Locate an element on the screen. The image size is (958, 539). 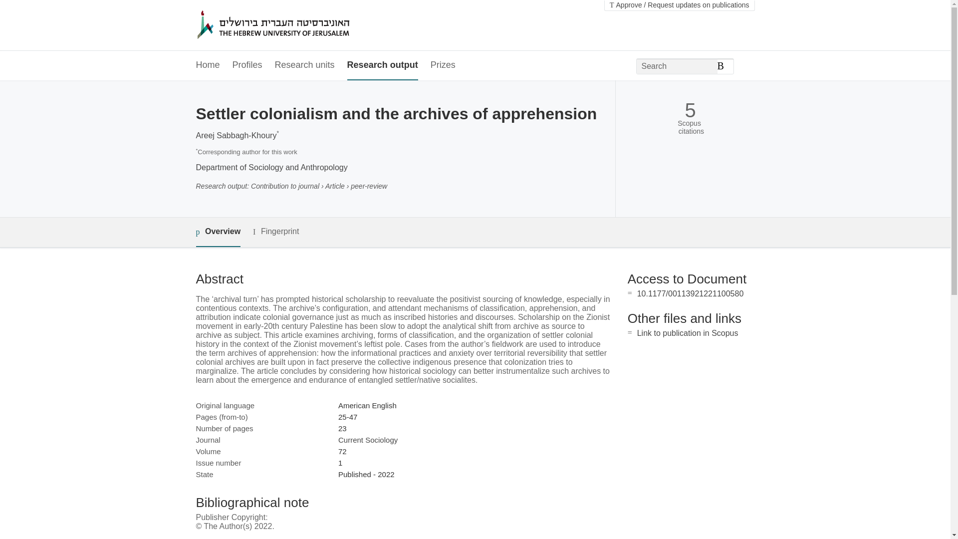
Current Sociology is located at coordinates (367, 439).